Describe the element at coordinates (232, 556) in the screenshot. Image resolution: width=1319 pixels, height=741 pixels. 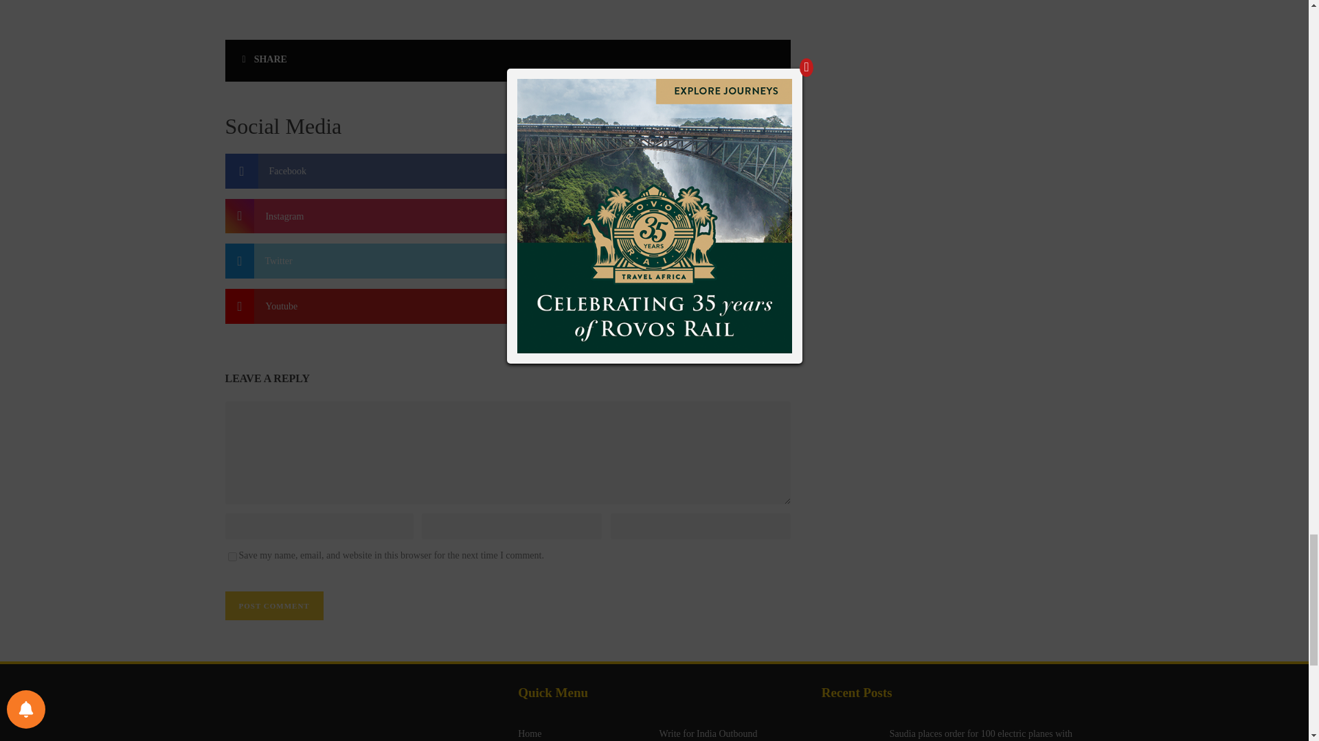
I see `yes` at that location.